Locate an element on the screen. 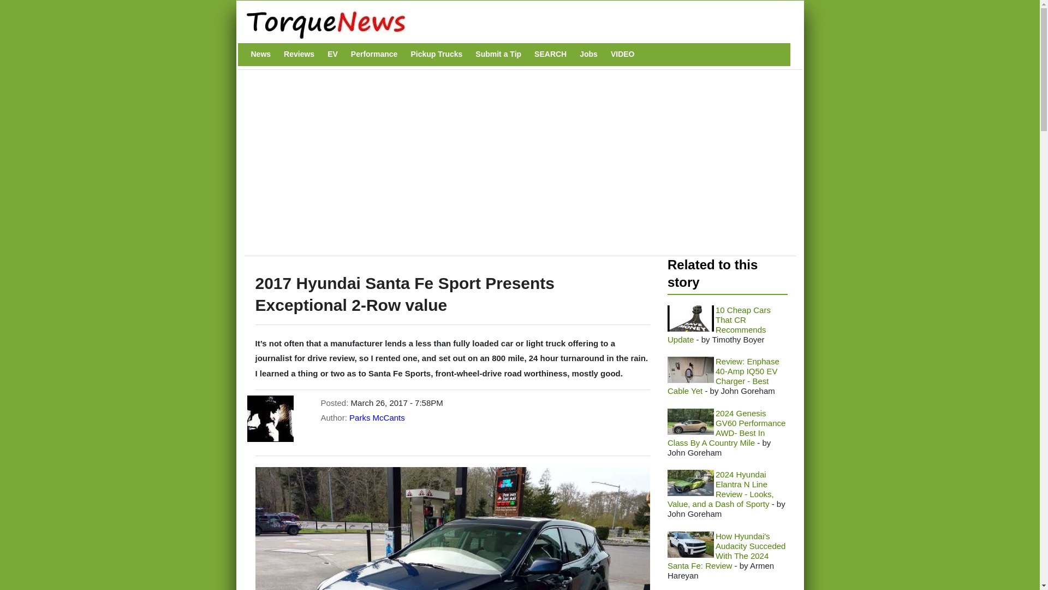 The height and width of the screenshot is (590, 1048). View user profile. is located at coordinates (377, 417).